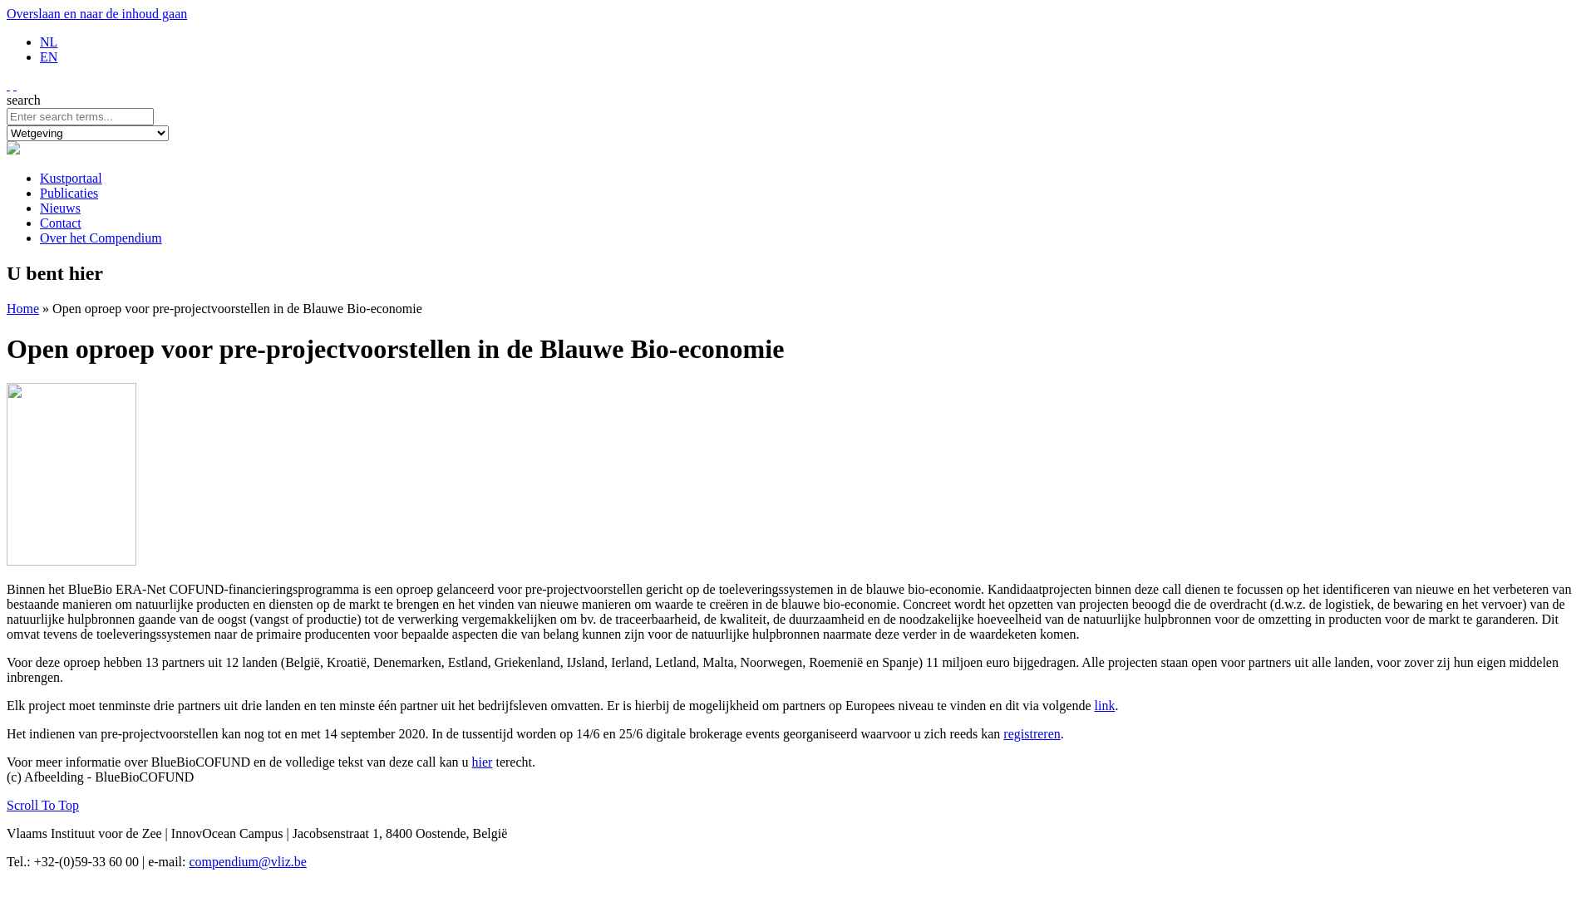 The height and width of the screenshot is (897, 1596). What do you see at coordinates (71, 178) in the screenshot?
I see `Kustportaal` at bounding box center [71, 178].